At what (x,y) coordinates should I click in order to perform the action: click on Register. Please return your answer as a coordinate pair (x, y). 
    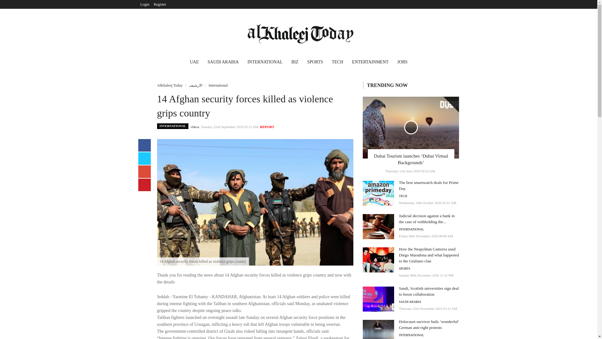
    Looking at the image, I should click on (160, 4).